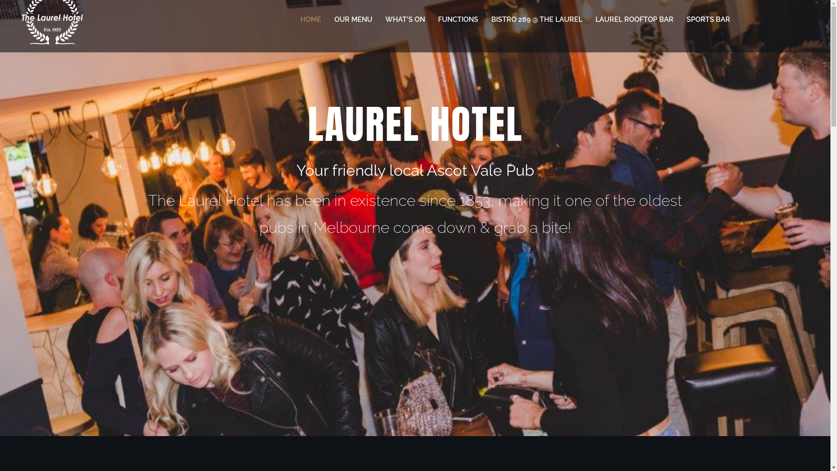  Describe the element at coordinates (635, 20) in the screenshot. I see `LAUREL ROOFTOP BAR` at that location.